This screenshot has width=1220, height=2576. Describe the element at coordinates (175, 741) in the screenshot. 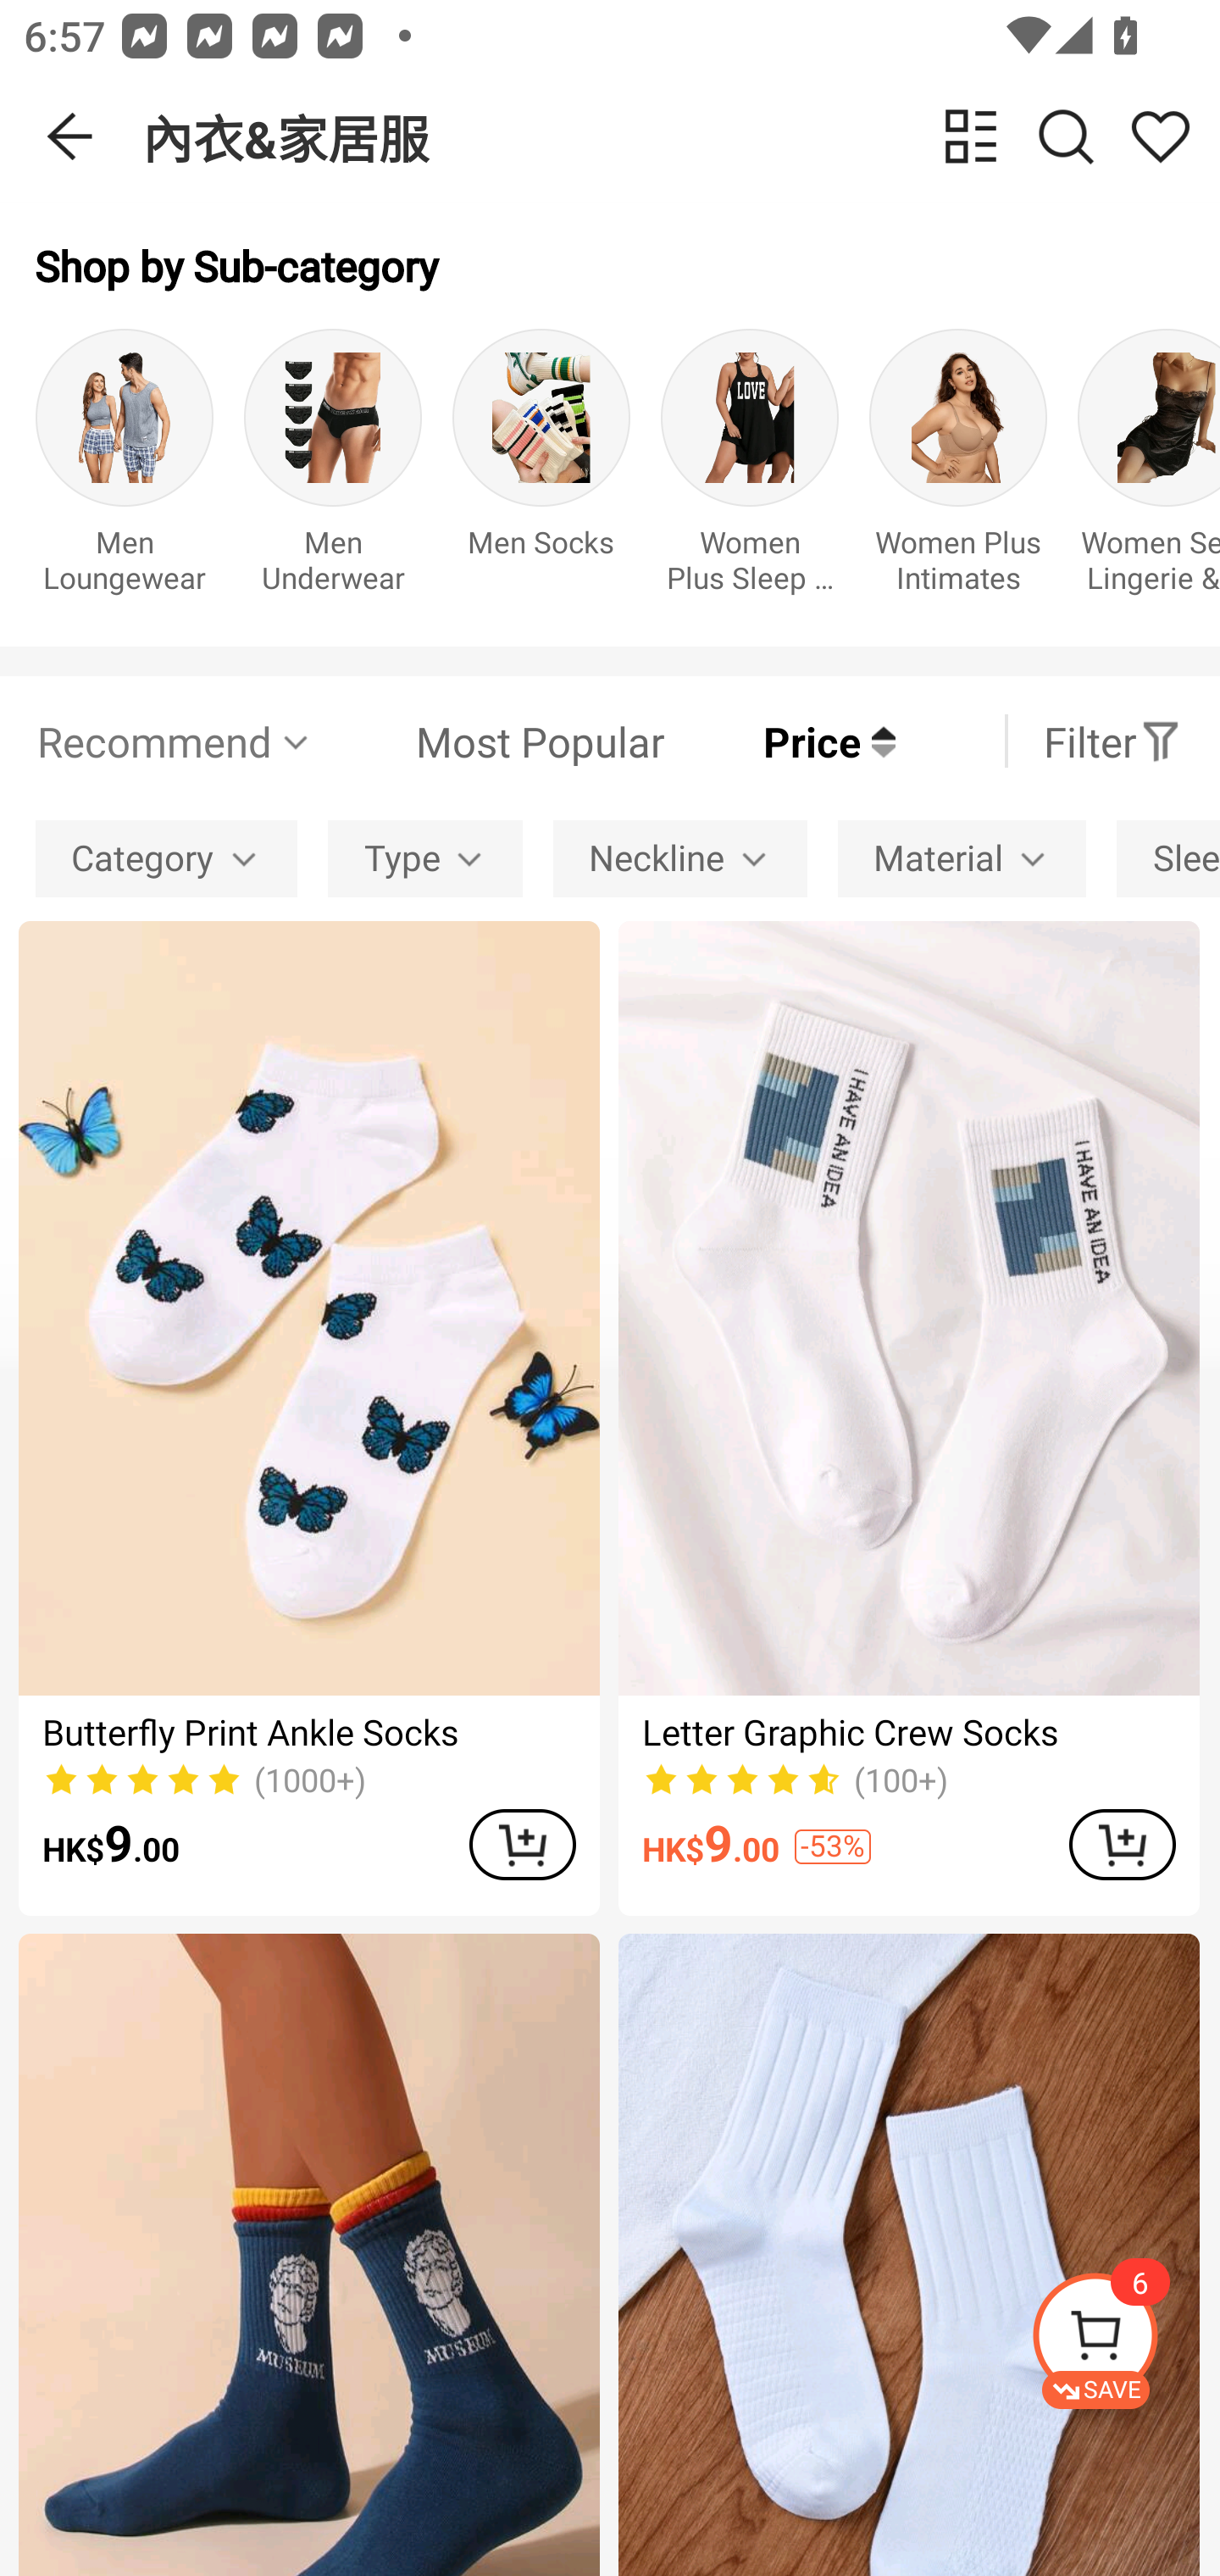

I see `Recommend` at that location.